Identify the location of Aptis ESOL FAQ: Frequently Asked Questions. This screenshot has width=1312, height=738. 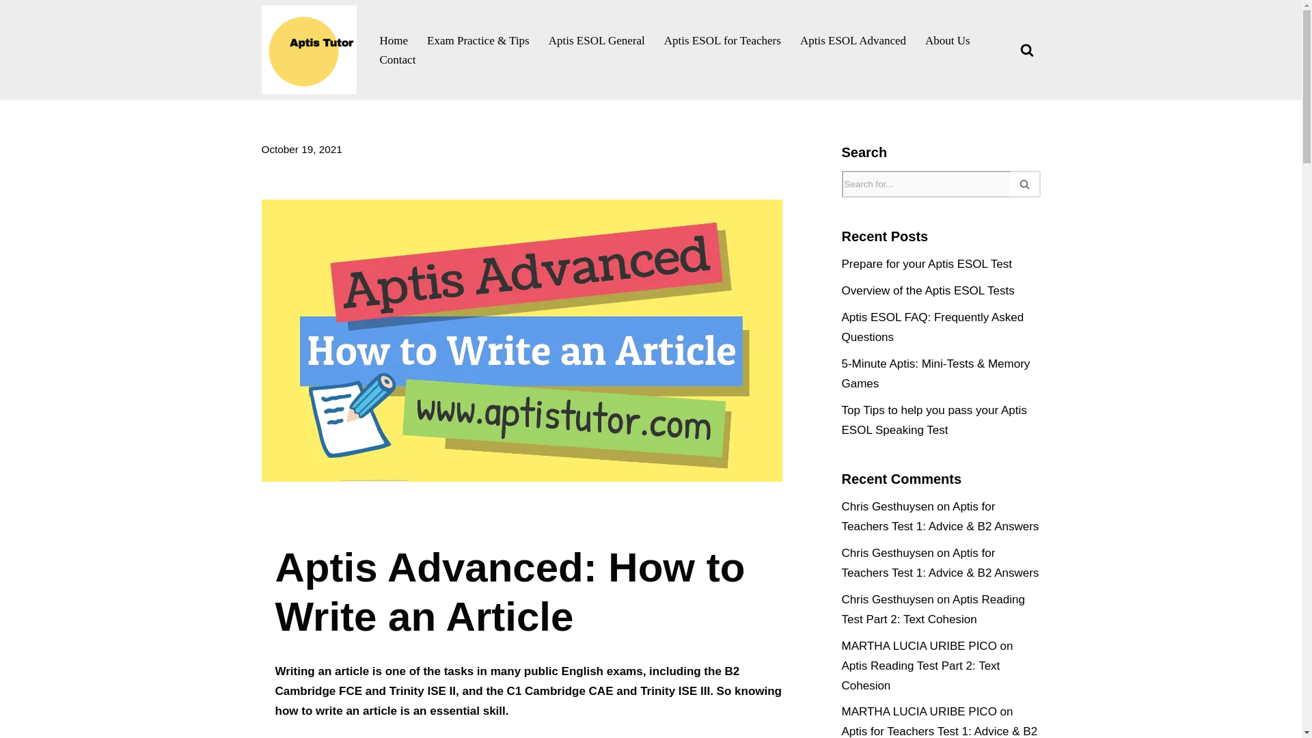
(933, 327).